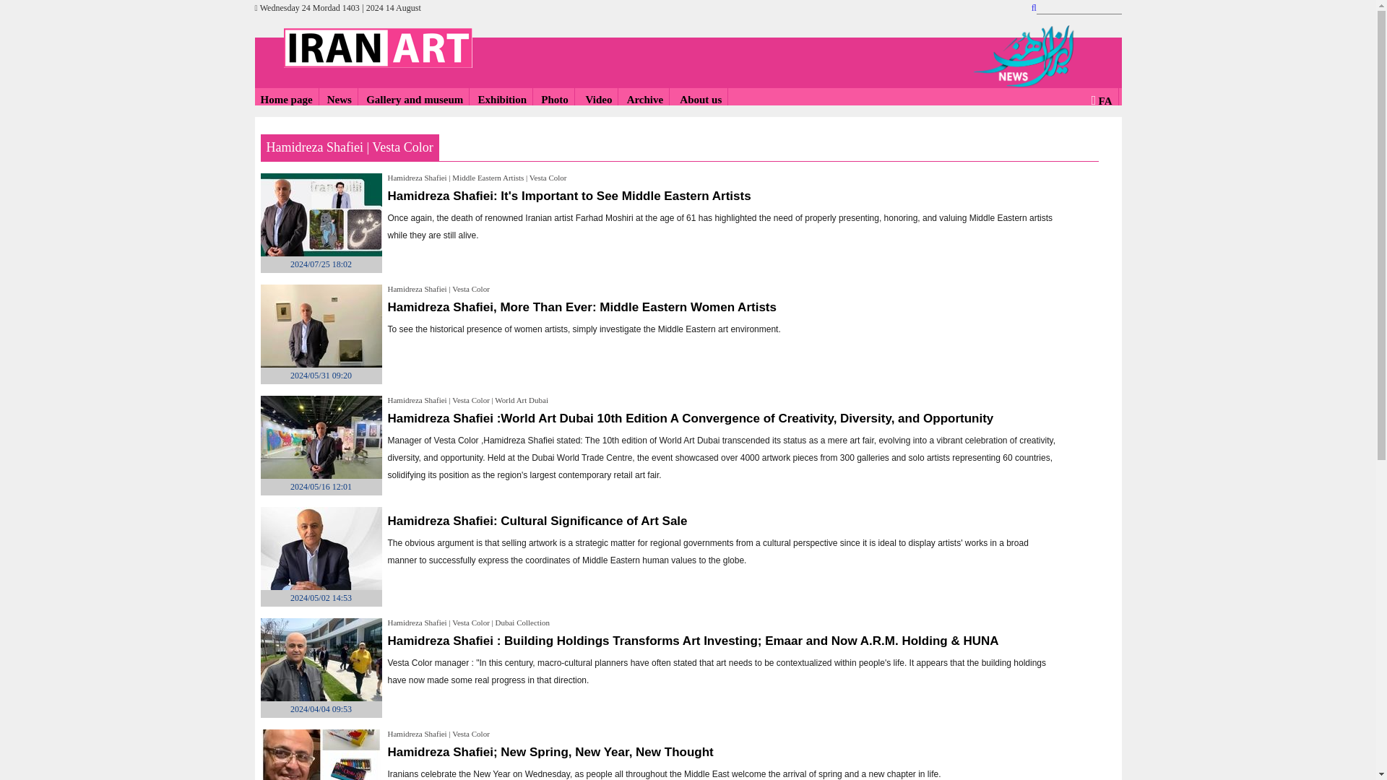  Describe the element at coordinates (340, 100) in the screenshot. I see `News` at that location.